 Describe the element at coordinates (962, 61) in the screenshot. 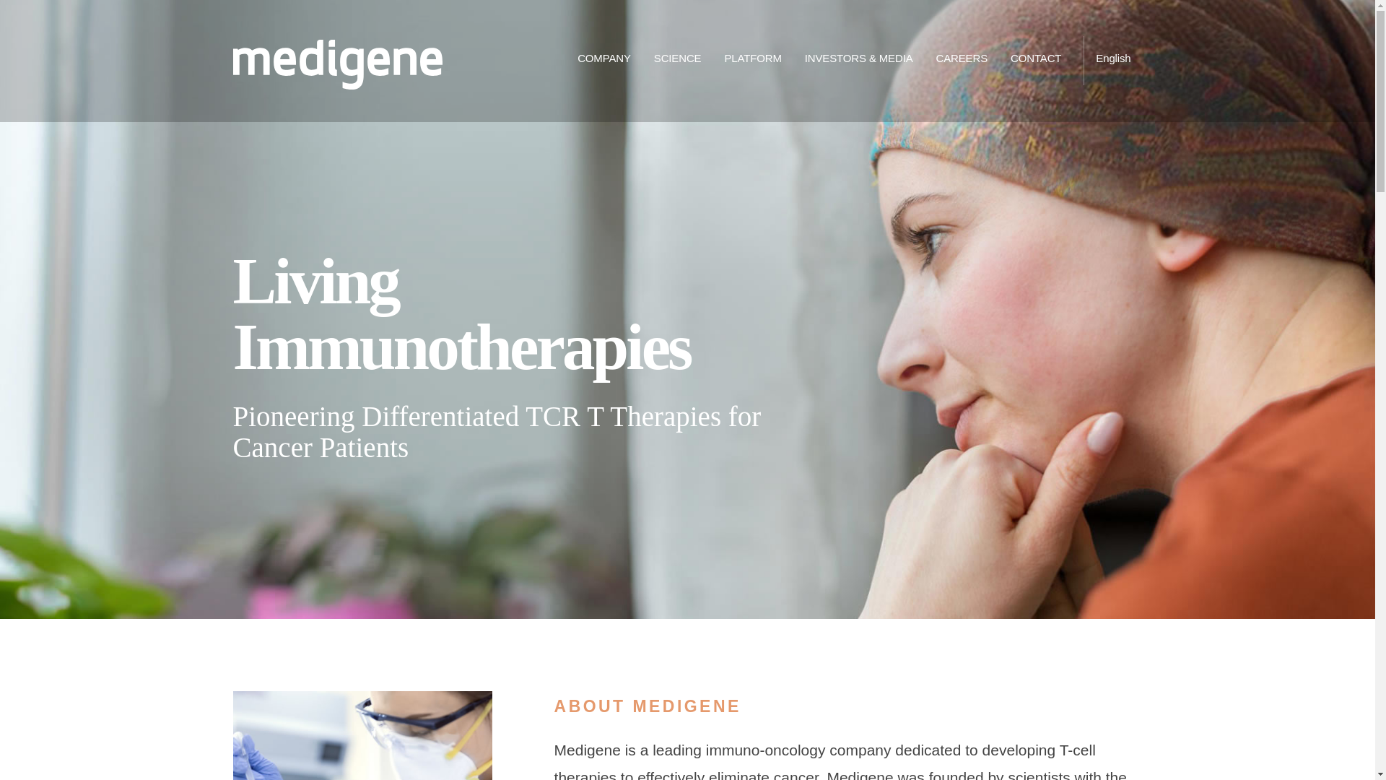

I see `CAREERS` at that location.